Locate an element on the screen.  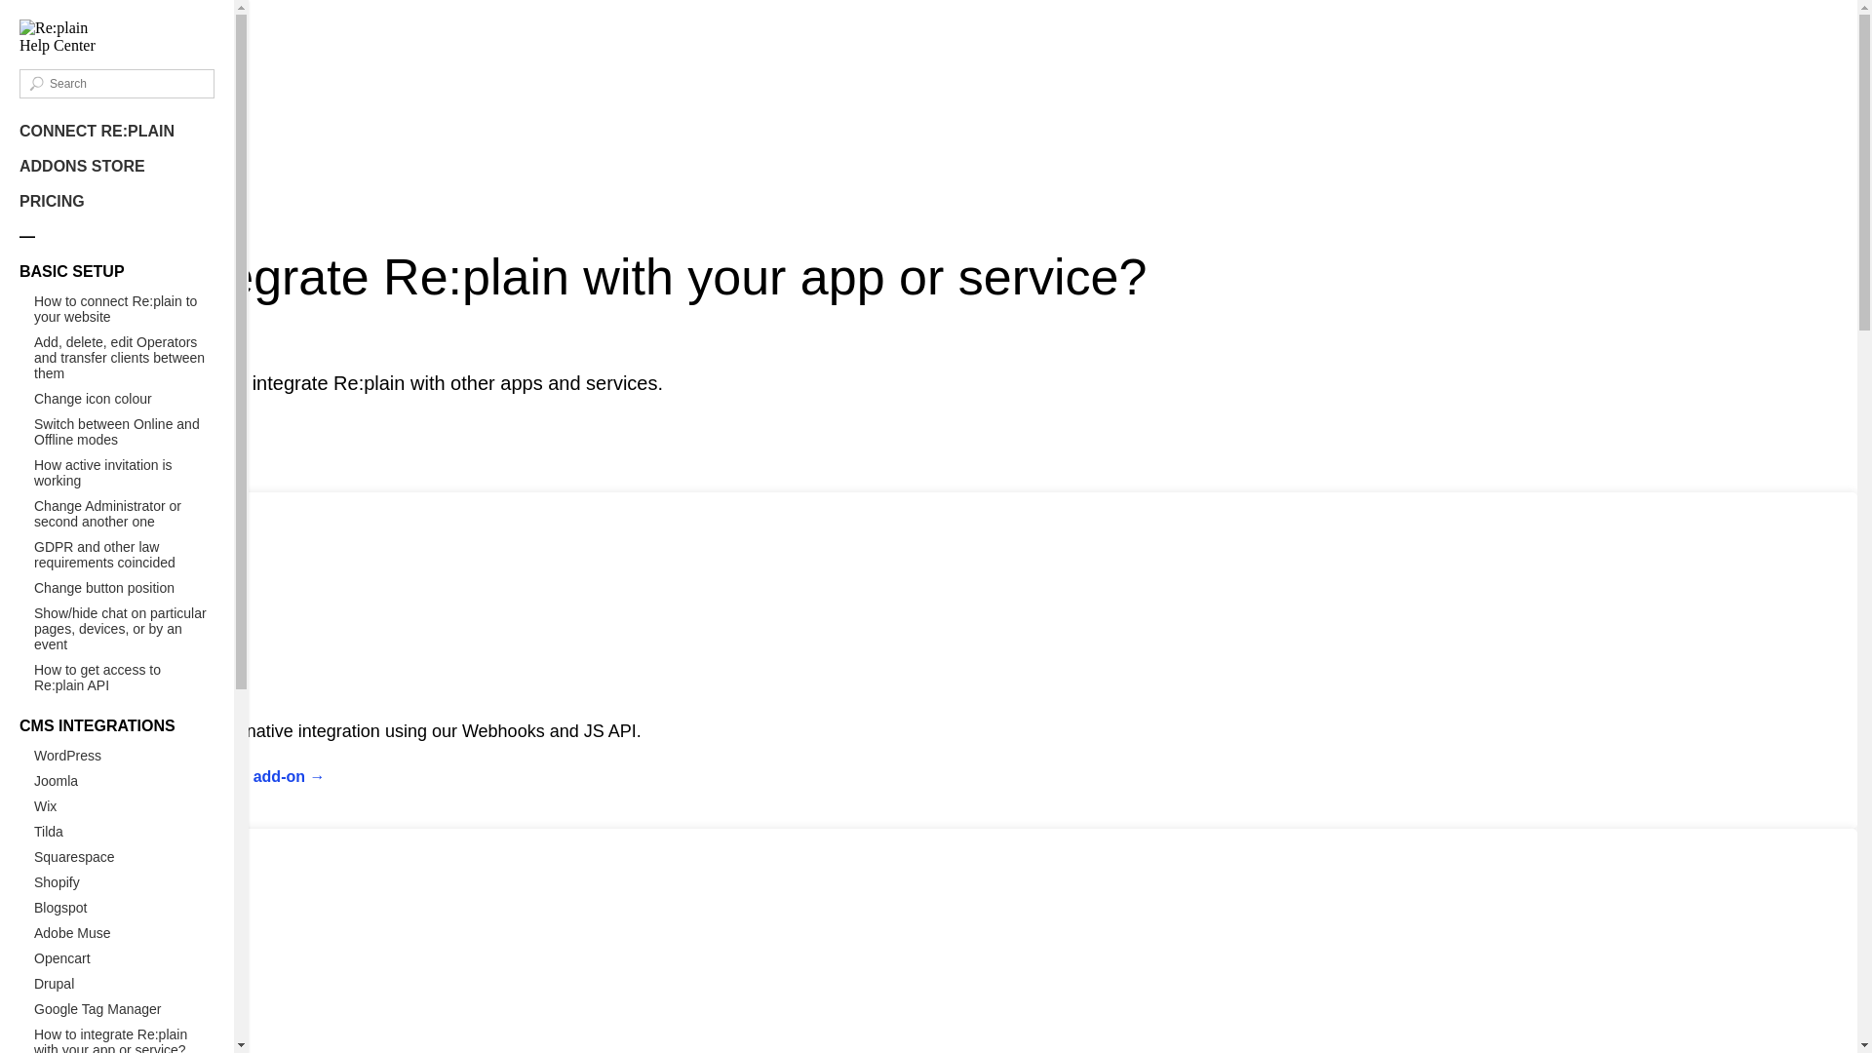
Blogspot is located at coordinates (125, 908).